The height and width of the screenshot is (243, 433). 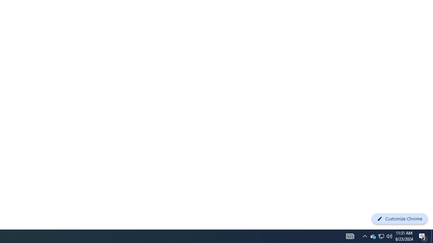 What do you see at coordinates (400, 219) in the screenshot?
I see `Customize Chrome` at bounding box center [400, 219].